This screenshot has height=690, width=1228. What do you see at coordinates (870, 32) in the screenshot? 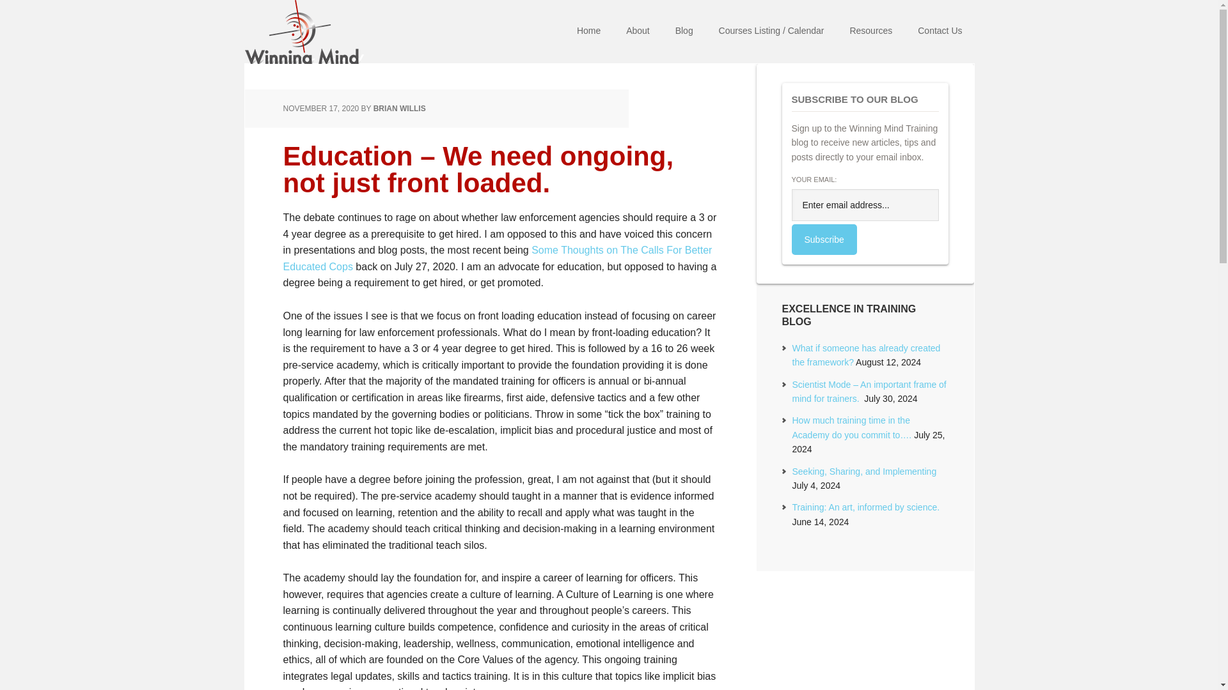
I see `Resources` at bounding box center [870, 32].